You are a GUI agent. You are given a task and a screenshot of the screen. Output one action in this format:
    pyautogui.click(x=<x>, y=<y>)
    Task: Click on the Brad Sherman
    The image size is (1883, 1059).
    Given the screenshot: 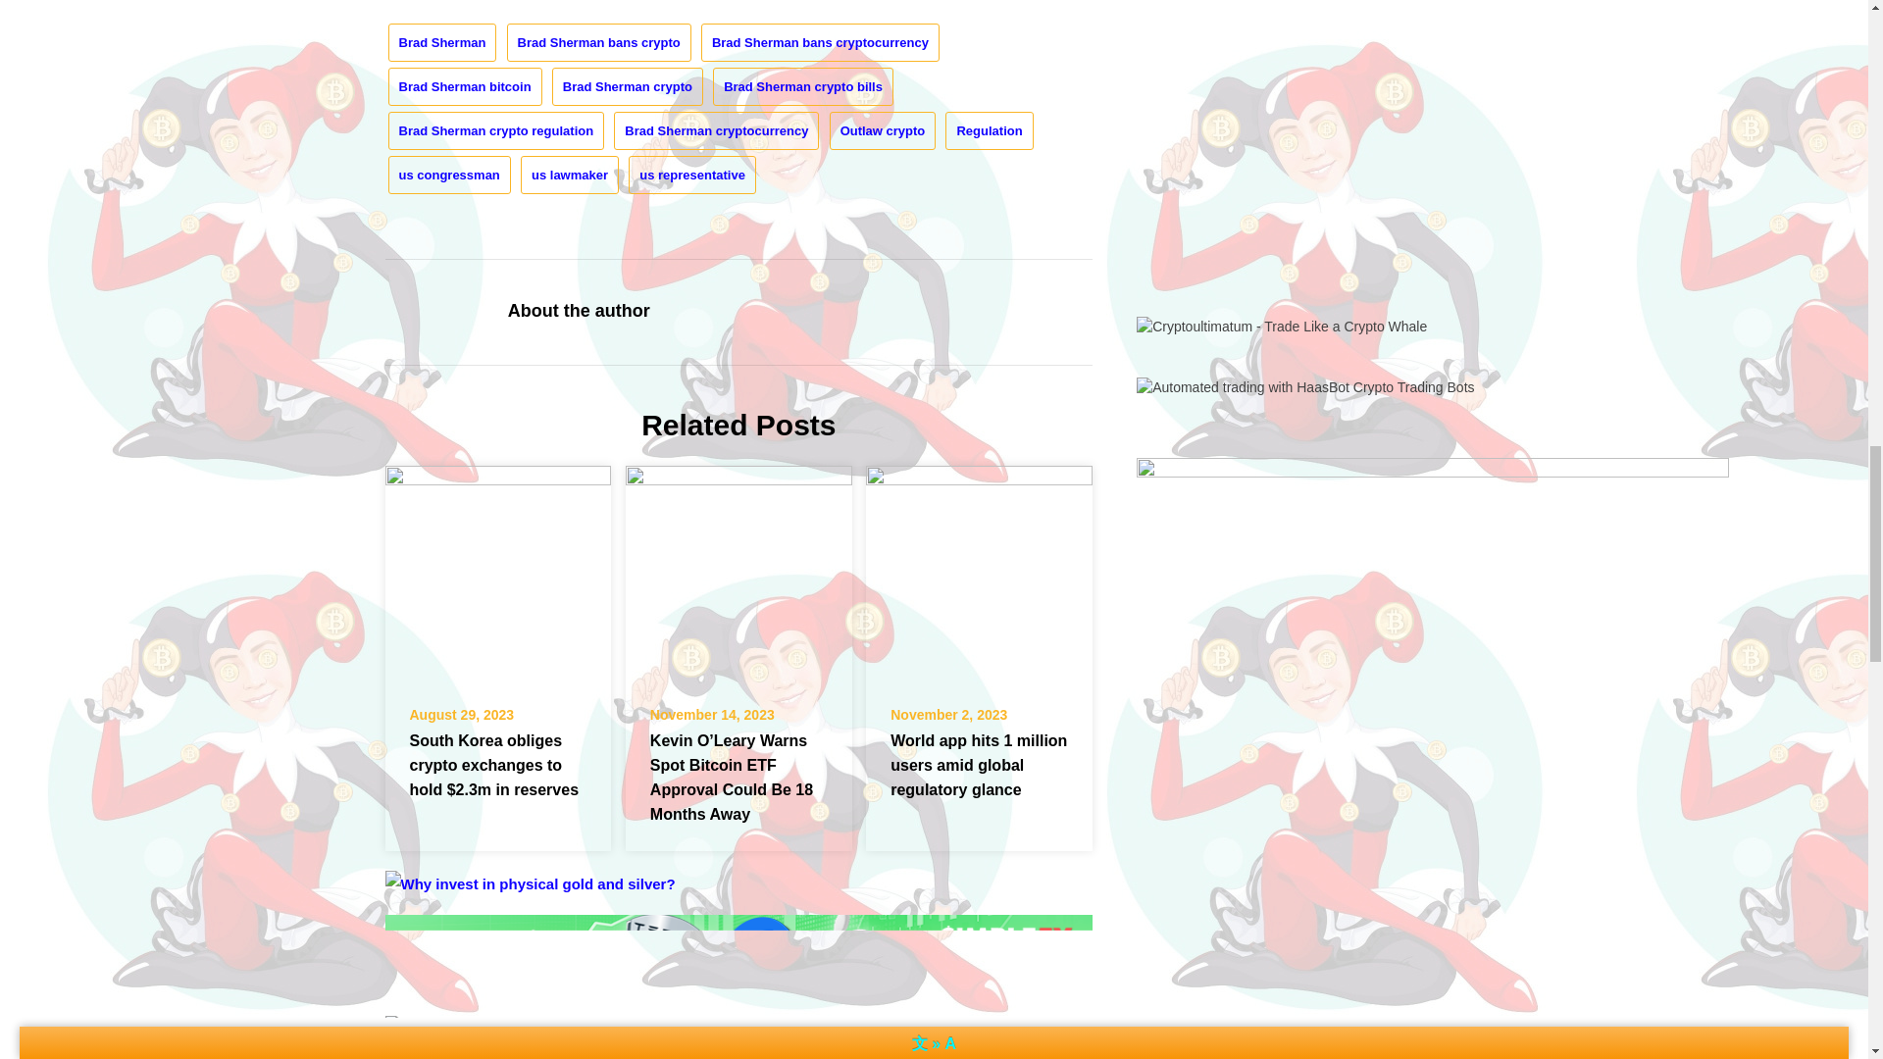 What is the action you would take?
    pyautogui.click(x=441, y=41)
    